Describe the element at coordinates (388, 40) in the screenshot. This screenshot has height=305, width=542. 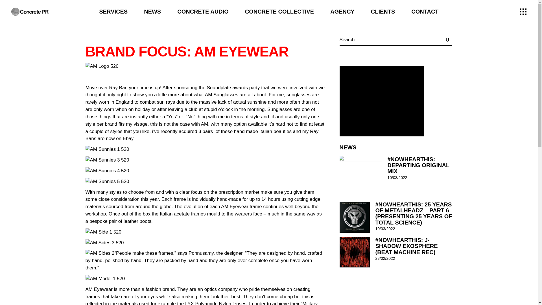
I see `Search for:` at that location.